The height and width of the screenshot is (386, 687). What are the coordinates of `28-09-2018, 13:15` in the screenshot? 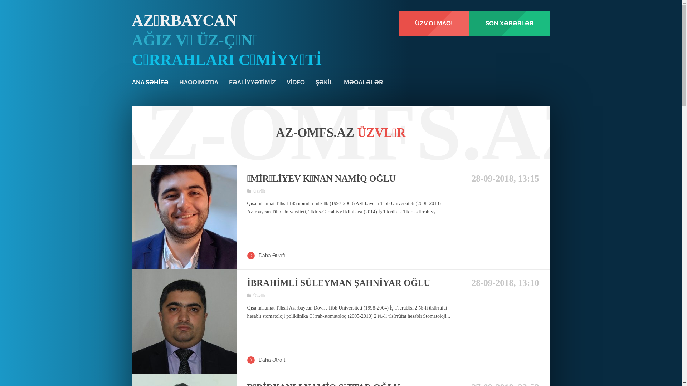 It's located at (503, 179).